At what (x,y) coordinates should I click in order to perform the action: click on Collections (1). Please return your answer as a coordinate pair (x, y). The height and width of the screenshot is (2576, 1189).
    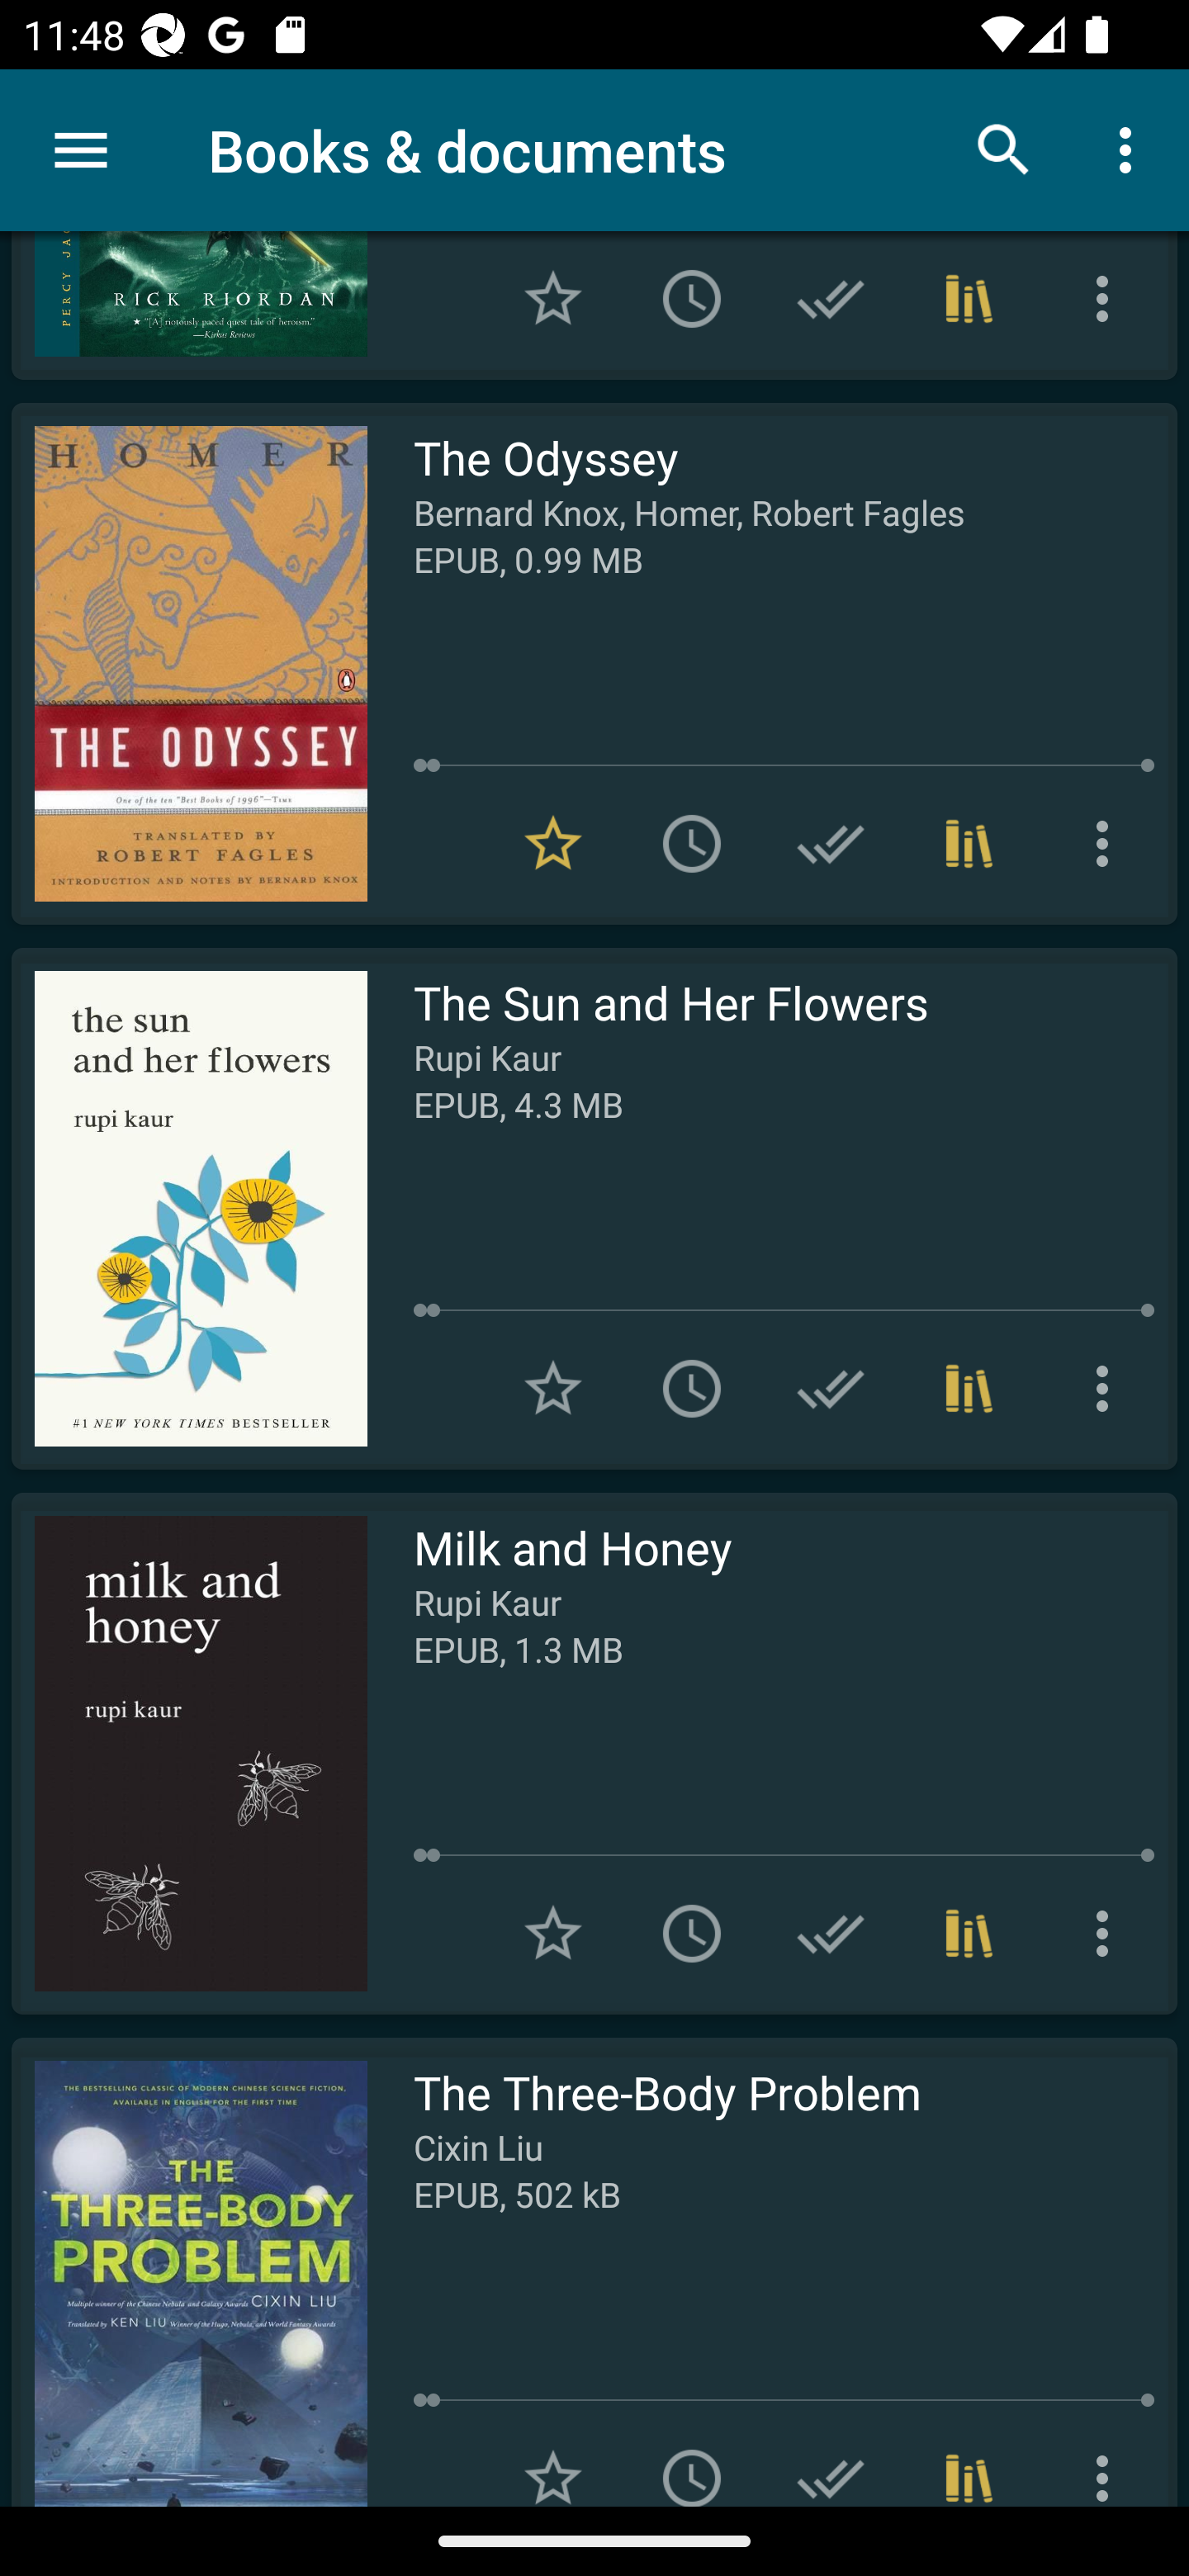
    Looking at the image, I should click on (969, 1388).